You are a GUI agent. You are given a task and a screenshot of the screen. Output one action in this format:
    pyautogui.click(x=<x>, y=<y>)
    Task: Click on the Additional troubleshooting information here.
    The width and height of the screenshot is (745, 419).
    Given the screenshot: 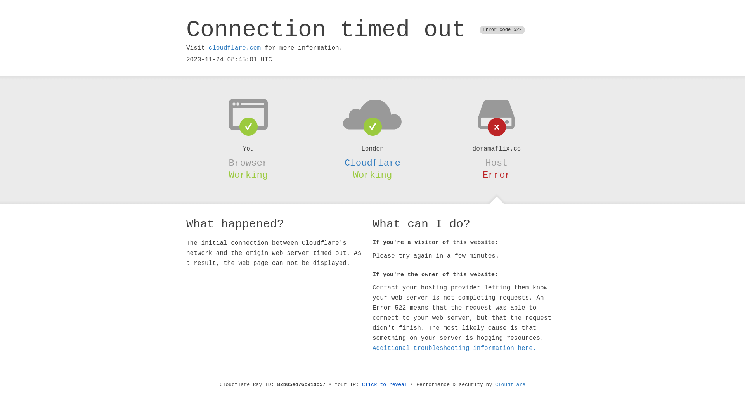 What is the action you would take?
    pyautogui.click(x=454, y=348)
    